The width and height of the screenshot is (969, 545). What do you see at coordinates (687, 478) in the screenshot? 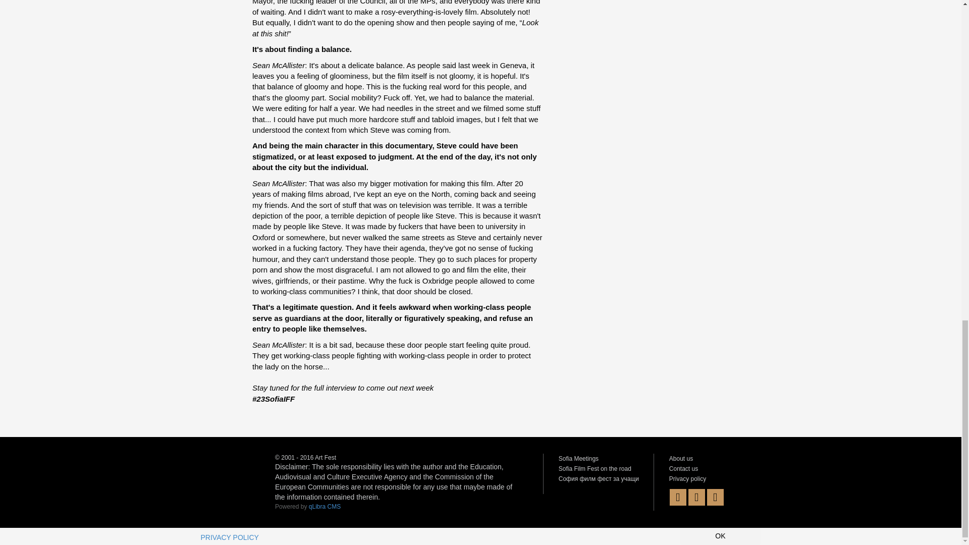
I see `Privacy policy` at bounding box center [687, 478].